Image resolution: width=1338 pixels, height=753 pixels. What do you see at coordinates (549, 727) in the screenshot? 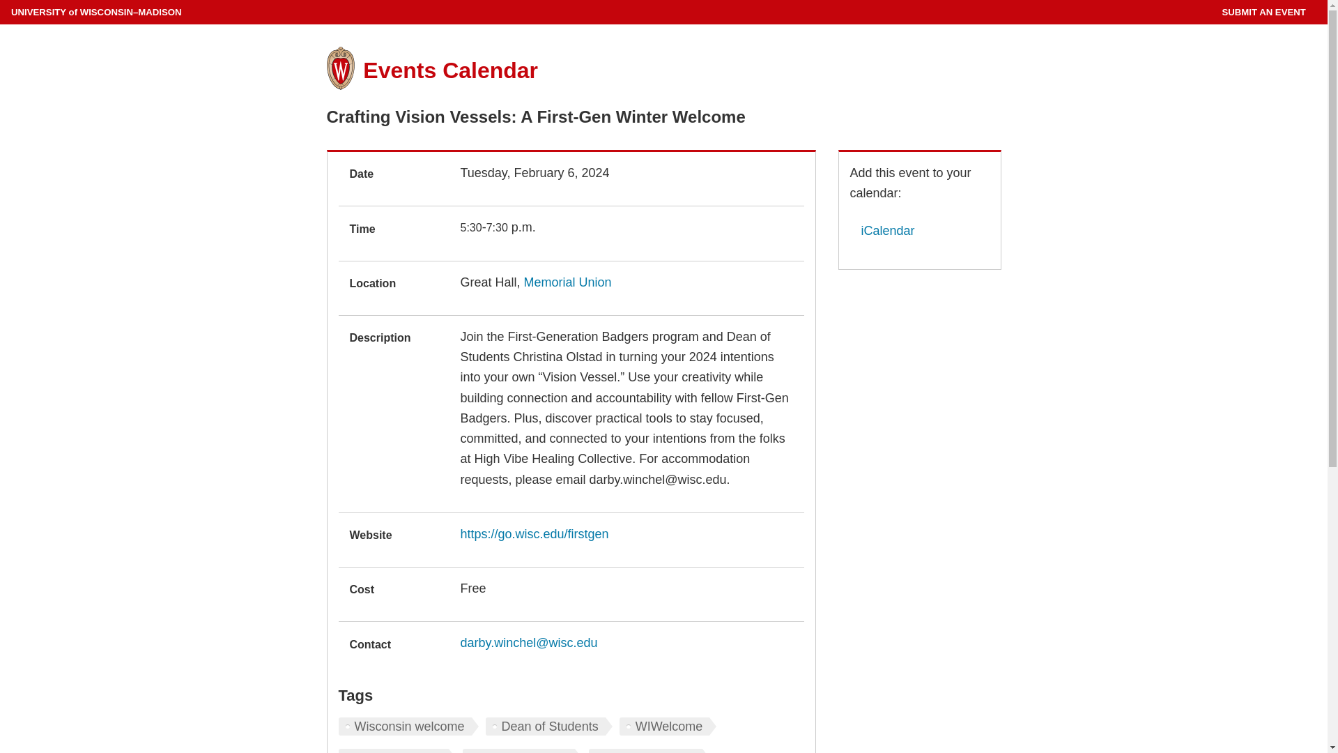
I see `Dean of Students` at bounding box center [549, 727].